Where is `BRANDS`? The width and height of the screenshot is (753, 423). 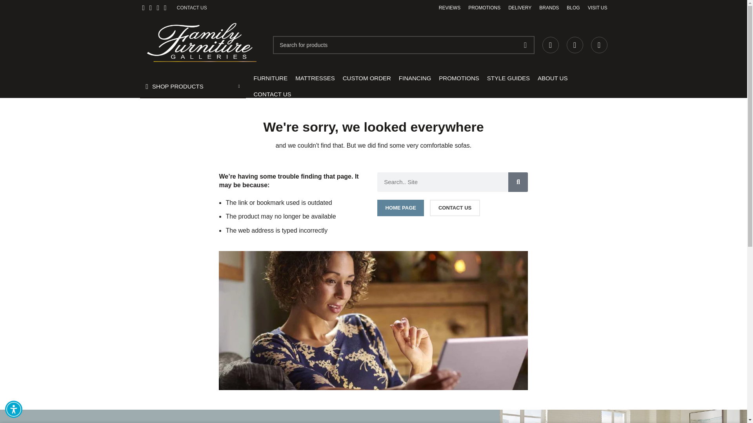
BRANDS is located at coordinates (549, 8).